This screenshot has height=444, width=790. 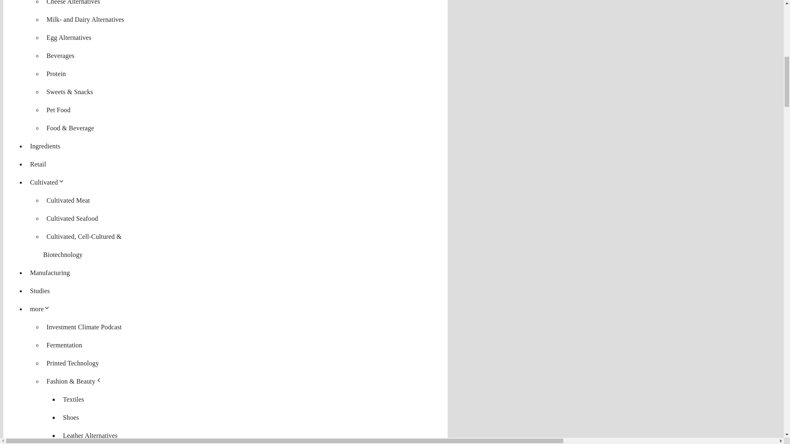 What do you see at coordinates (85, 19) in the screenshot?
I see `Milk- and Dairy Alternatives` at bounding box center [85, 19].